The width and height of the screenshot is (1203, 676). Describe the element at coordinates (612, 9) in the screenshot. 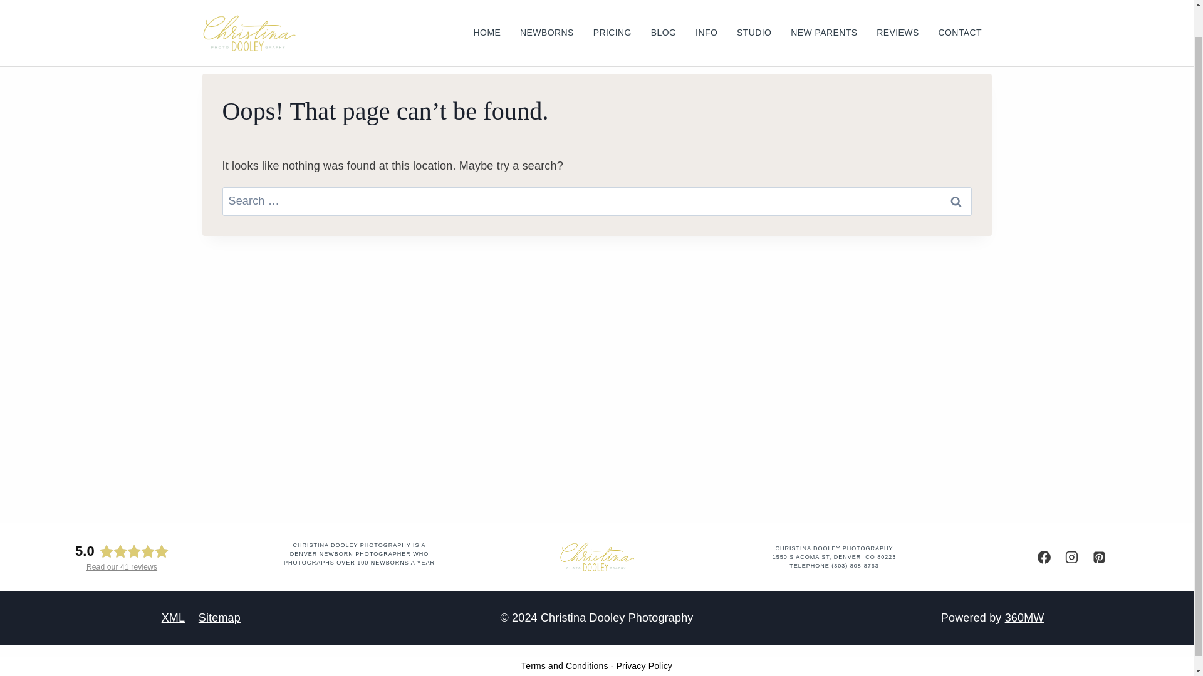

I see `PRICING` at that location.